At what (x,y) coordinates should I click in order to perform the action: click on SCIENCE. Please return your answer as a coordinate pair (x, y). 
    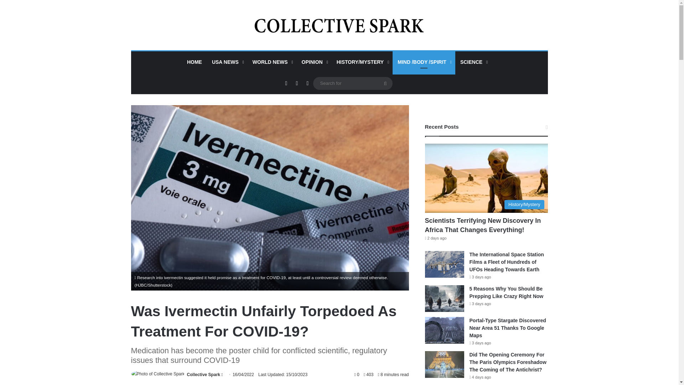
    Looking at the image, I should click on (473, 62).